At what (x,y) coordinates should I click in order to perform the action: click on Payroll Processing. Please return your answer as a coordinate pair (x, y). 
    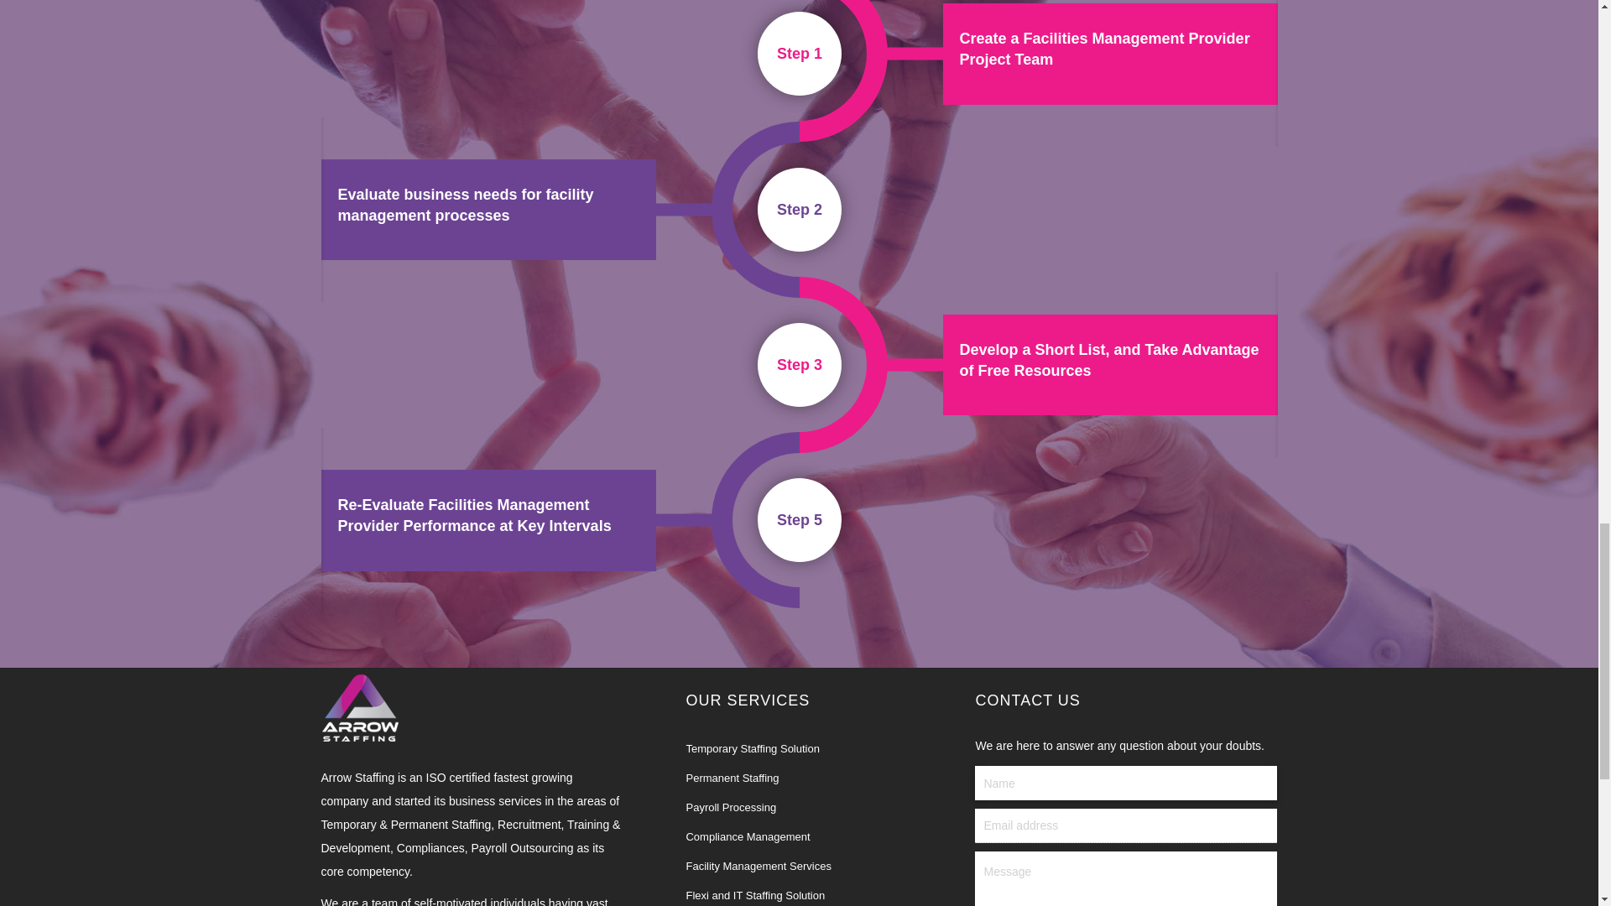
    Looking at the image, I should click on (731, 807).